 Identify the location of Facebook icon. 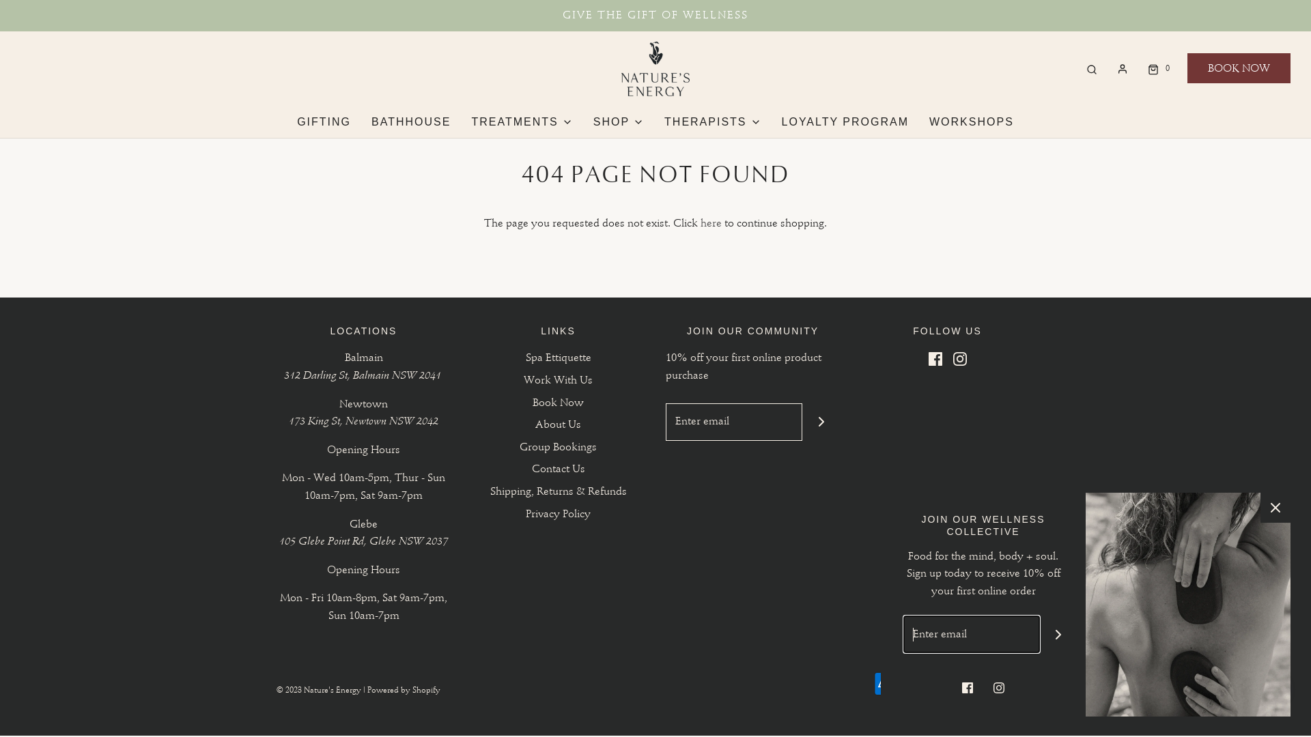
(968, 687).